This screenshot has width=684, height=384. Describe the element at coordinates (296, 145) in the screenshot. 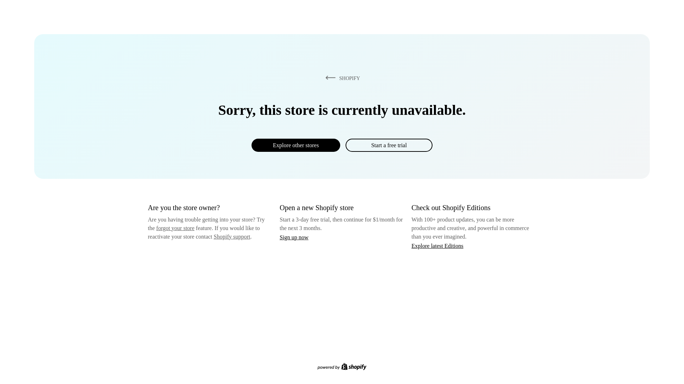

I see `Explore other stores` at that location.